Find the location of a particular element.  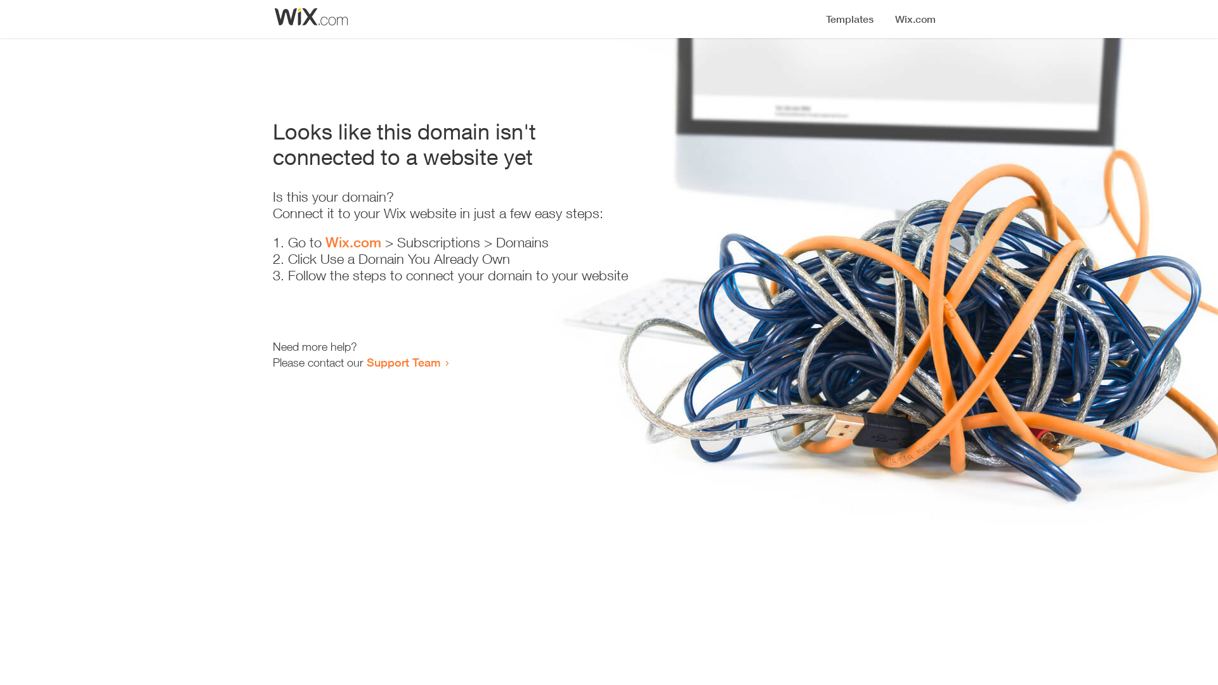

Support Team is located at coordinates (403, 362).